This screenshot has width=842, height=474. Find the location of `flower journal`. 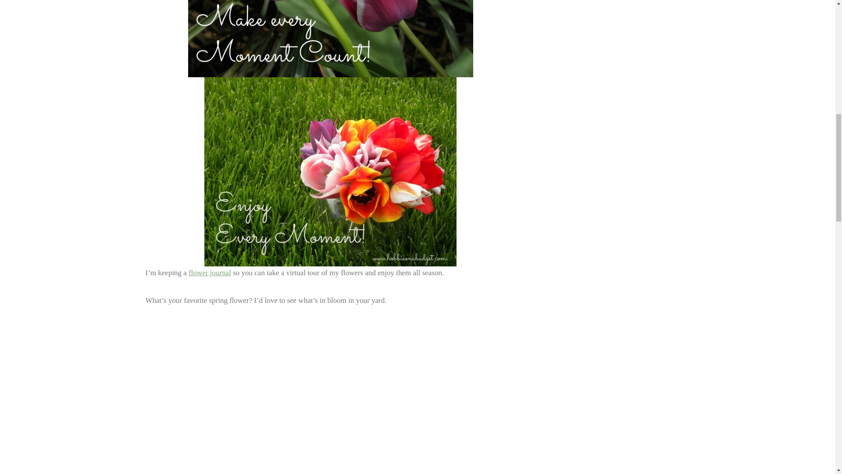

flower journal is located at coordinates (210, 273).